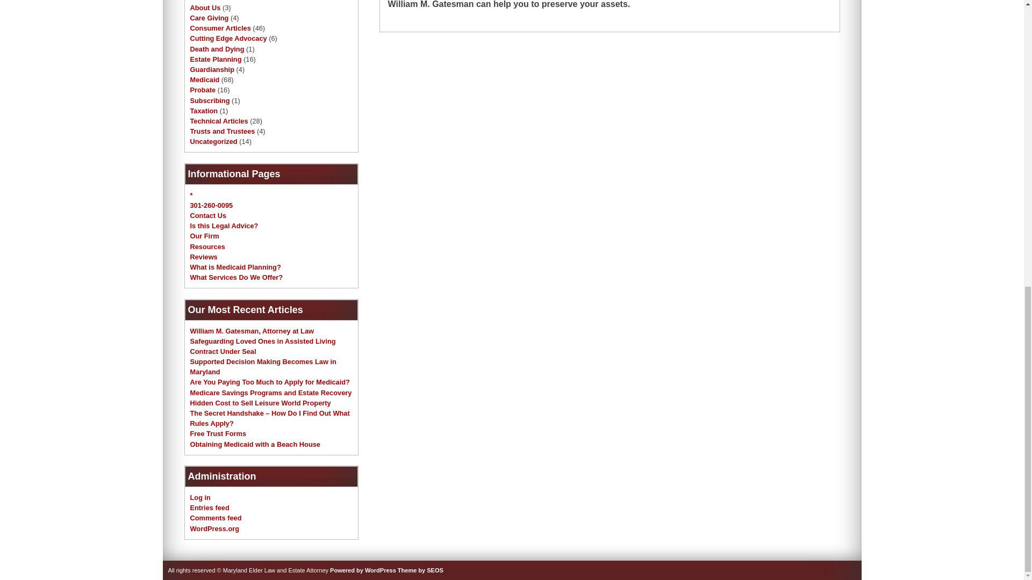 The image size is (1032, 580). What do you see at coordinates (217, 49) in the screenshot?
I see `Death and Dying` at bounding box center [217, 49].